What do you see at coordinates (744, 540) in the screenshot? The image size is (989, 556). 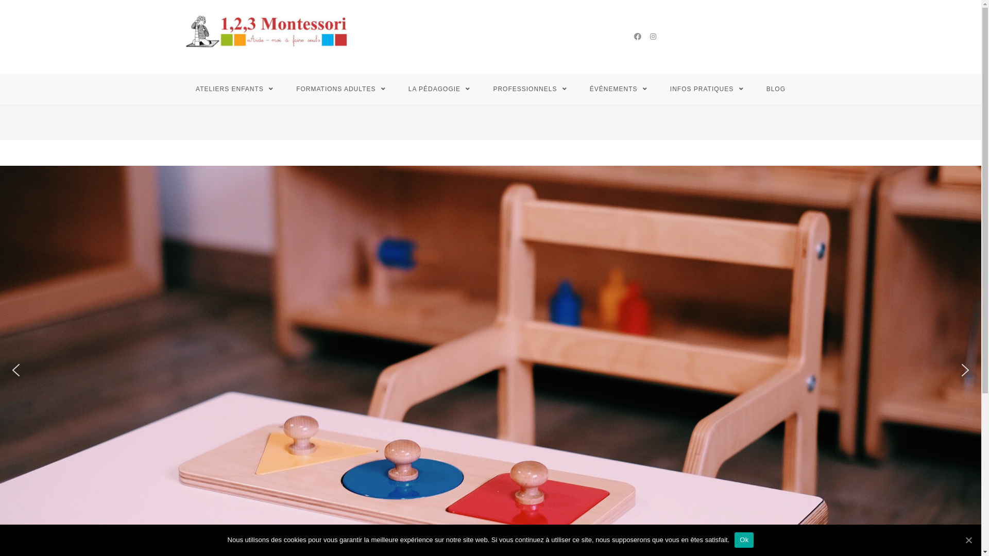 I see `Ok` at bounding box center [744, 540].